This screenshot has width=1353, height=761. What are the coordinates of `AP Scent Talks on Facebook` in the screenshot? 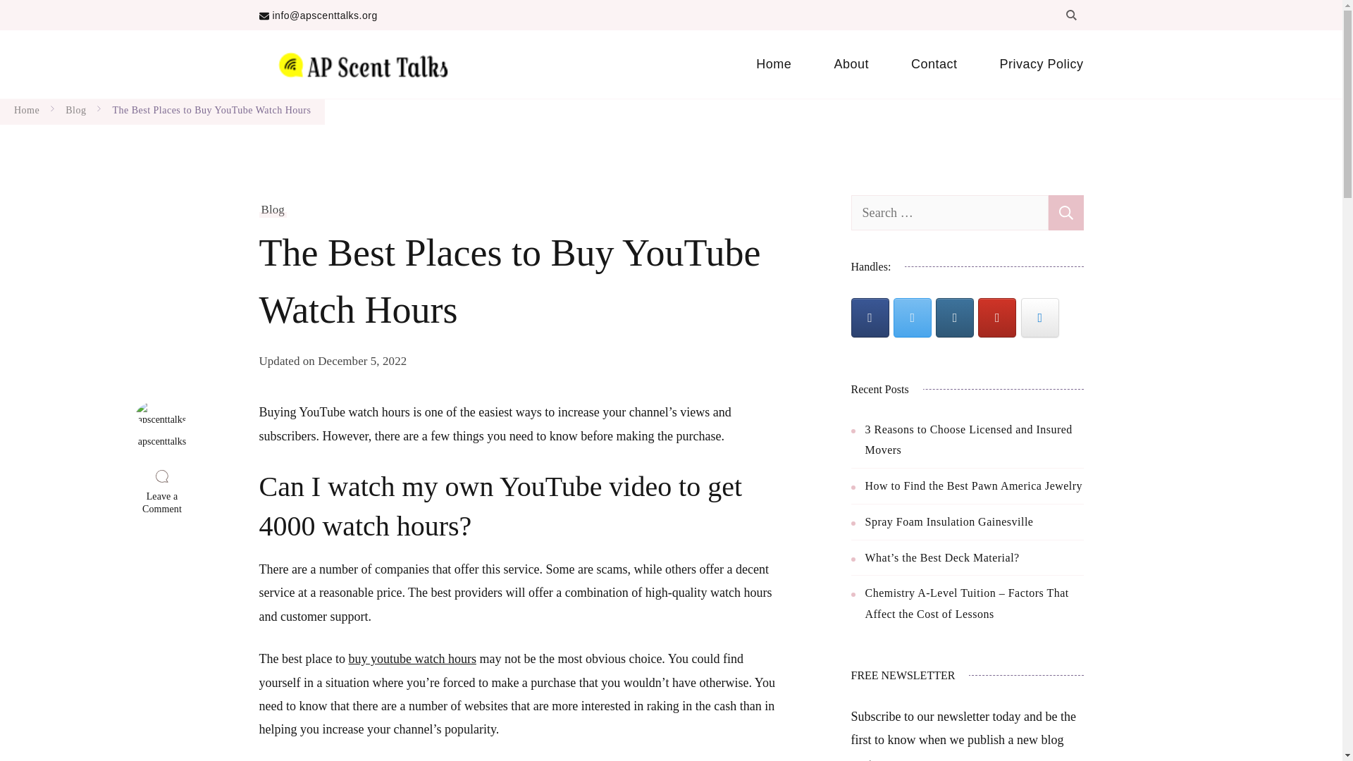 It's located at (870, 318).